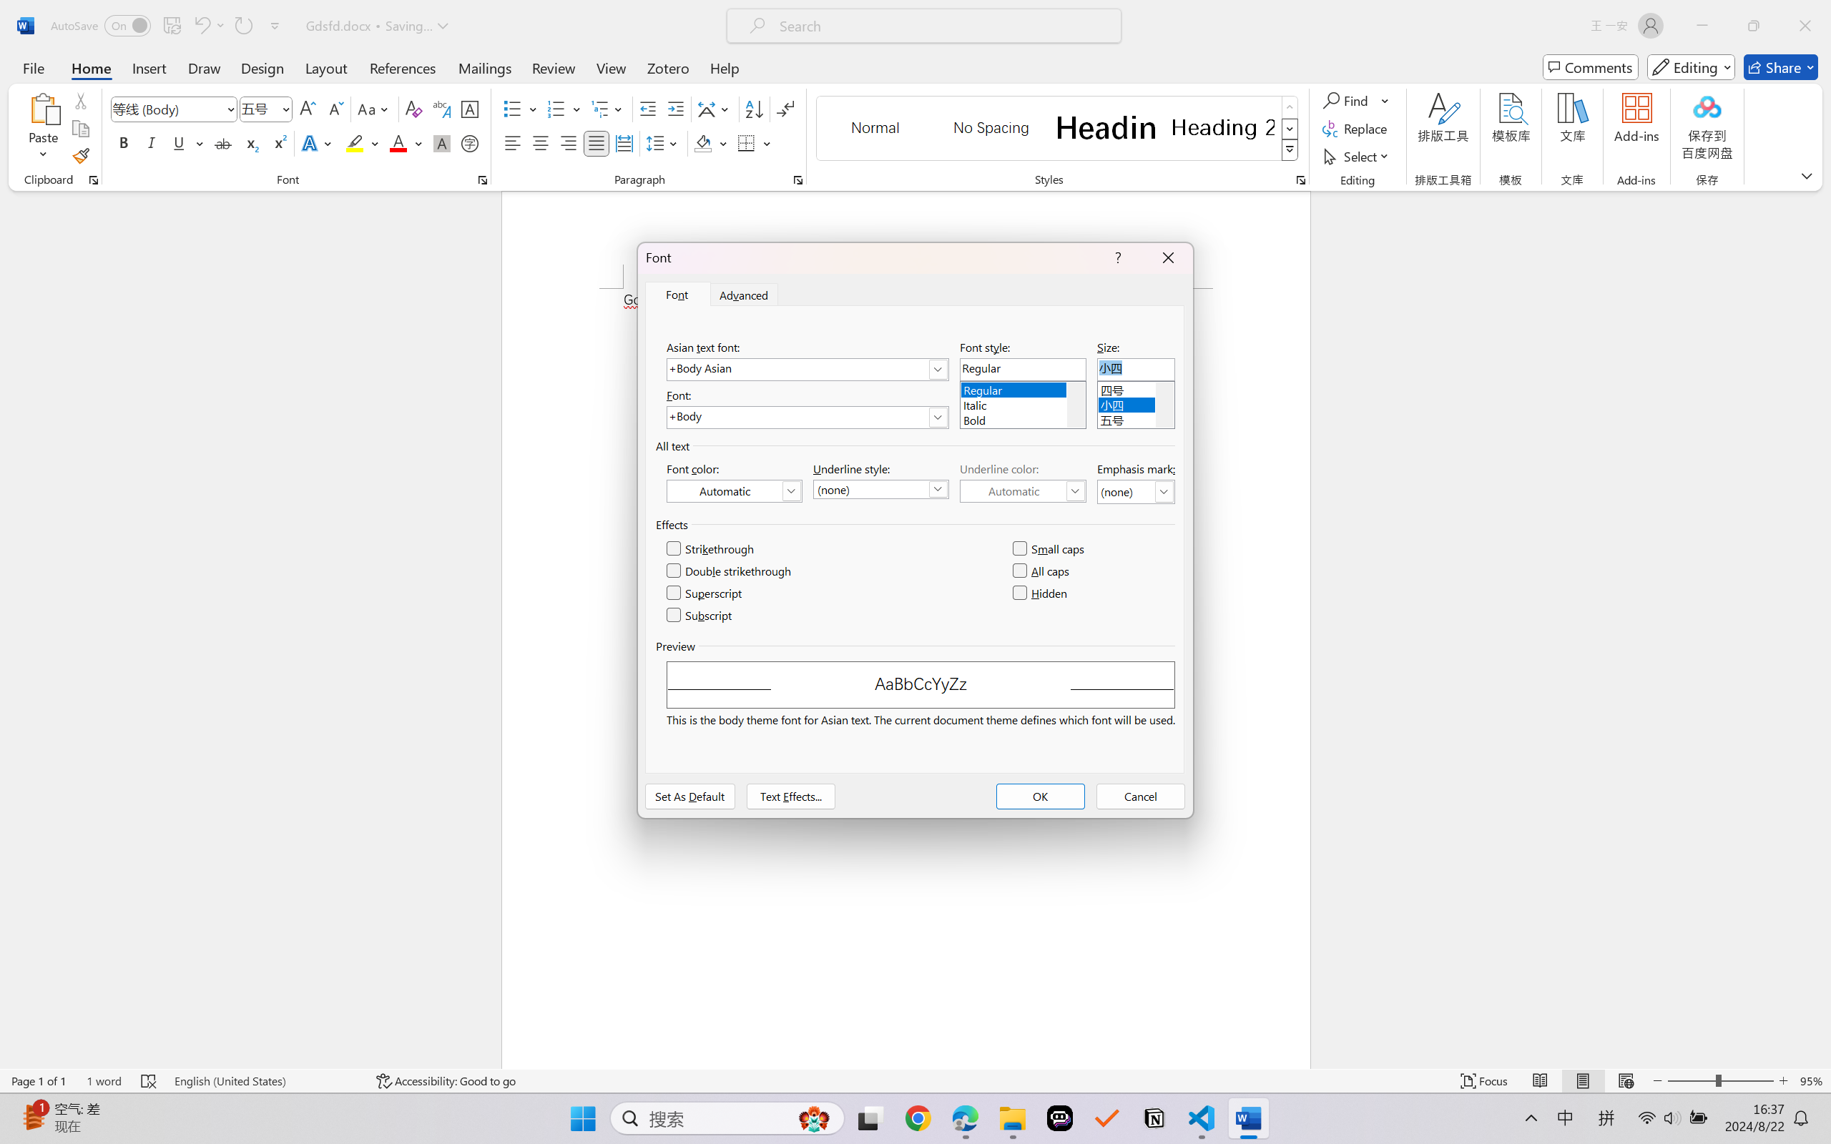  Describe the element at coordinates (278, 143) in the screenshot. I see `Superscript` at that location.